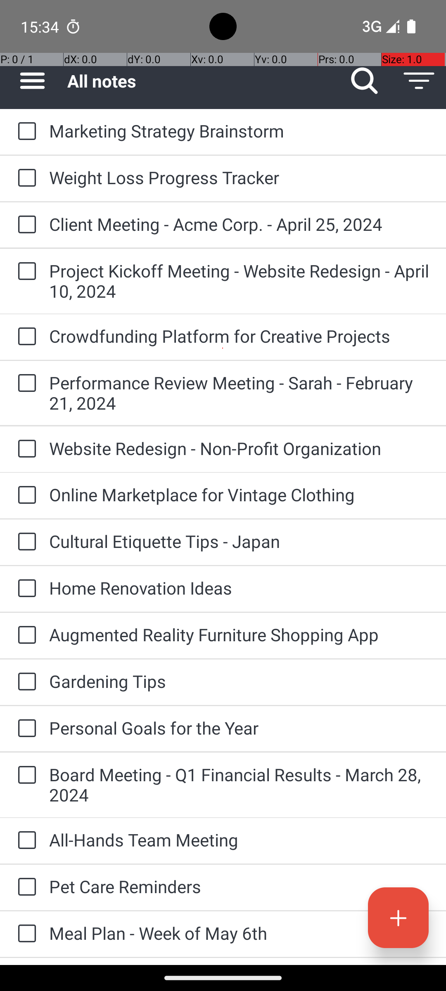  Describe the element at coordinates (25, 542) in the screenshot. I see `to-do: Cultural Etiquette Tips - Japan` at that location.